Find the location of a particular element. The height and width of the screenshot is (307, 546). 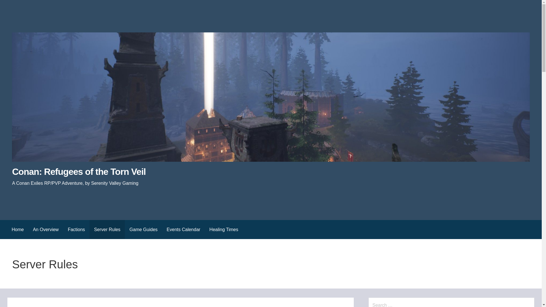

Search is located at coordinates (12, 6).